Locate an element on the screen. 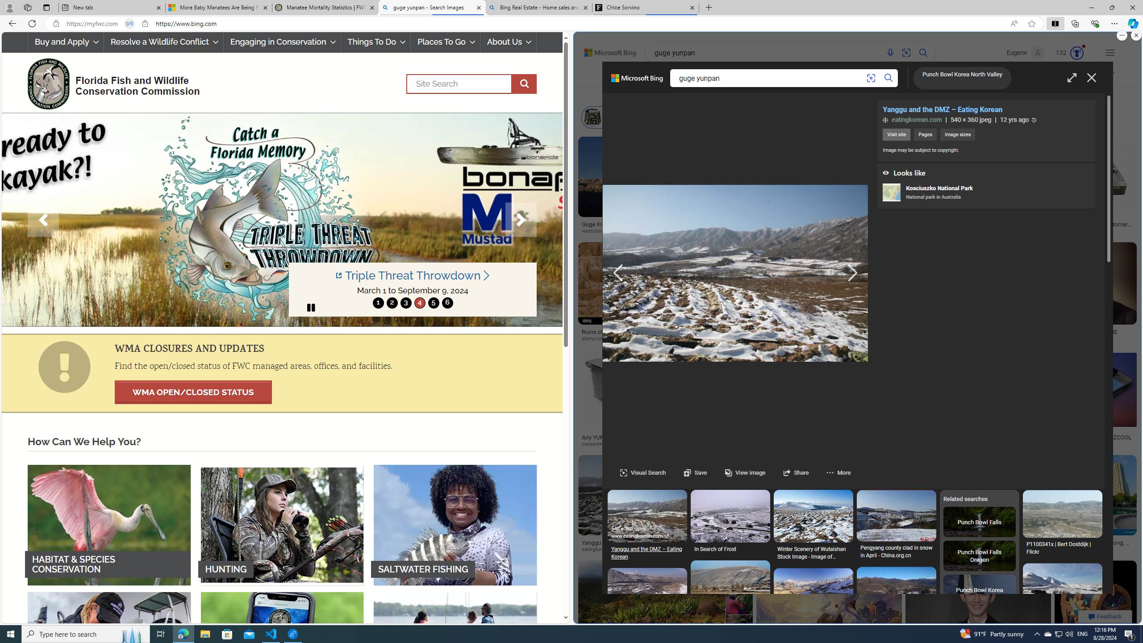 Image resolution: width=1143 pixels, height=643 pixels. Triple Threat Throwdown  is located at coordinates (413, 276).